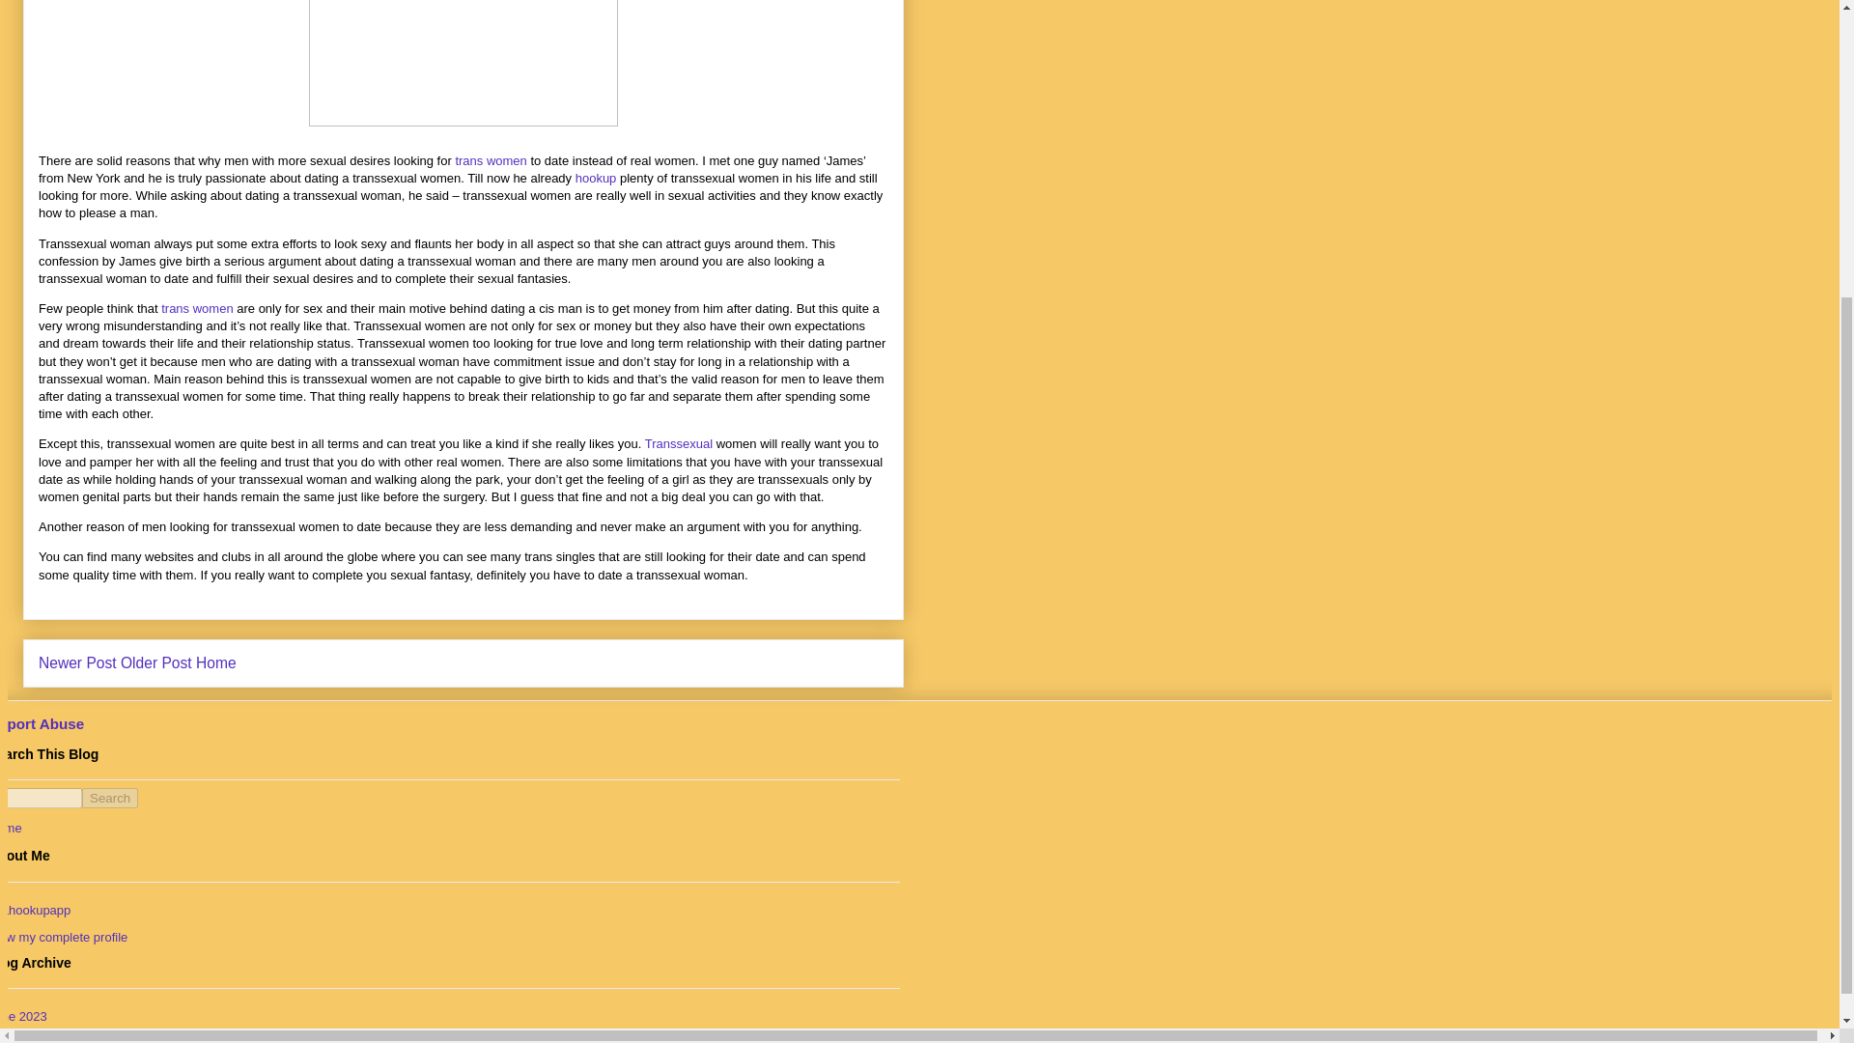 This screenshot has height=1043, width=1854. Describe the element at coordinates (680, 443) in the screenshot. I see `Transsexual` at that location.